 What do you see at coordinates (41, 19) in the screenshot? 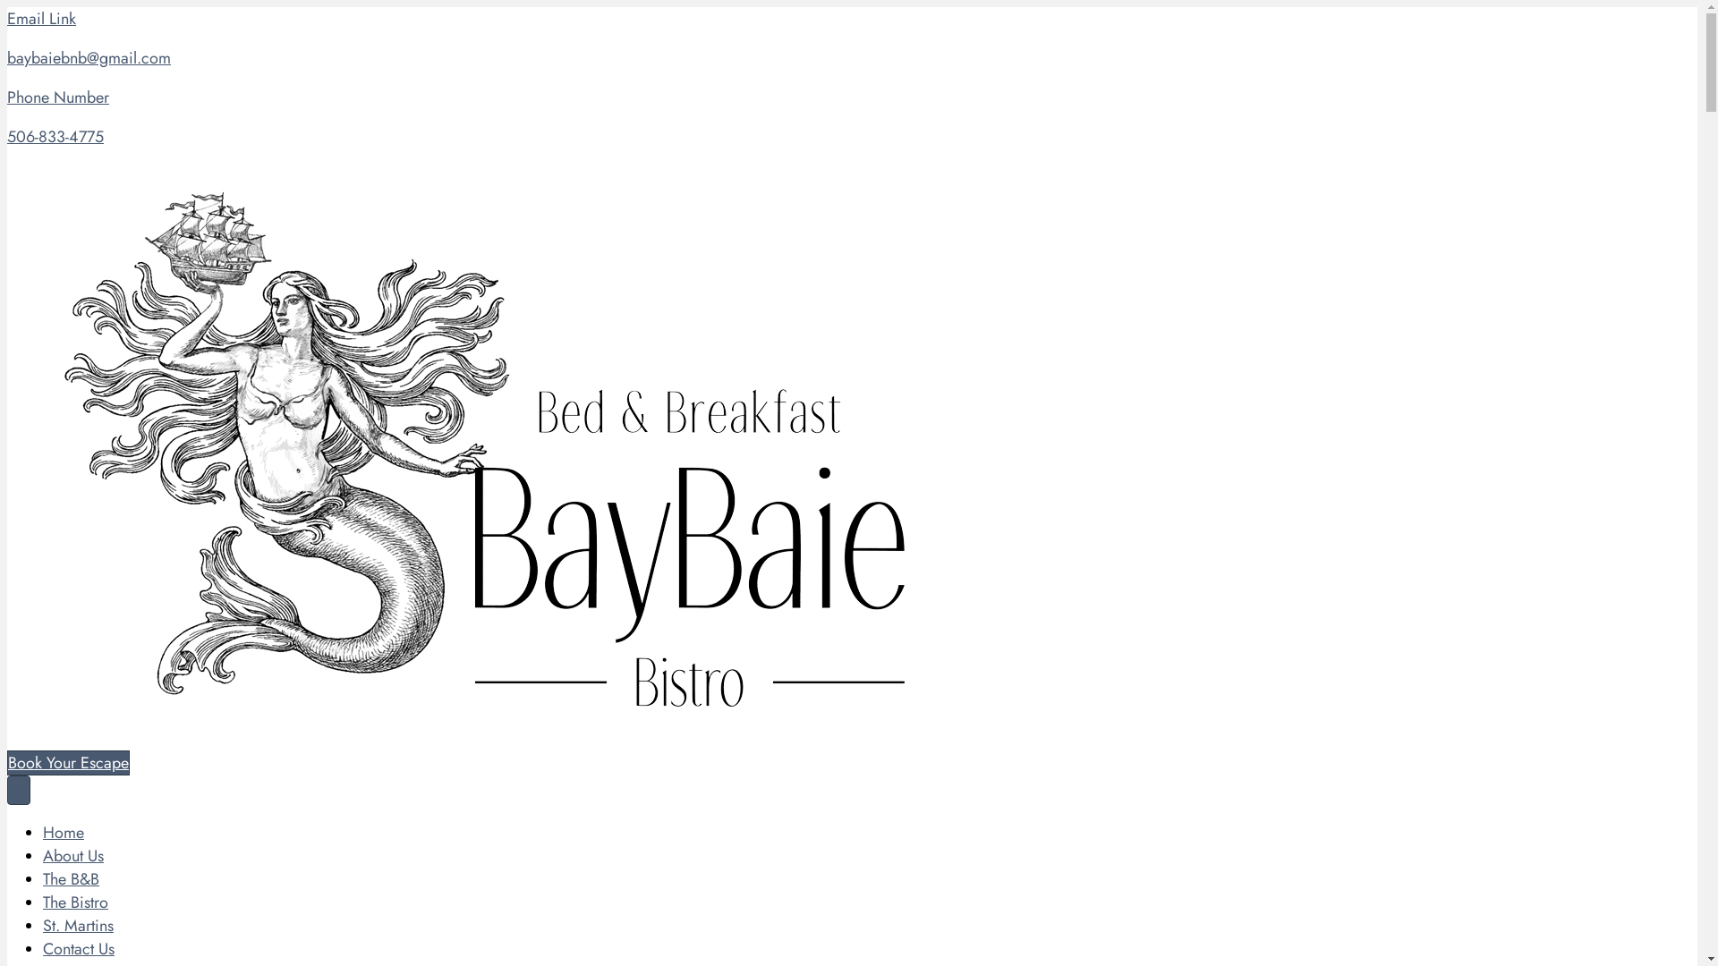
I see `Email Link` at bounding box center [41, 19].